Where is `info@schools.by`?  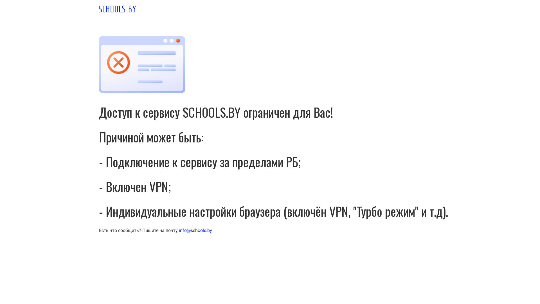 info@schools.by is located at coordinates (195, 230).